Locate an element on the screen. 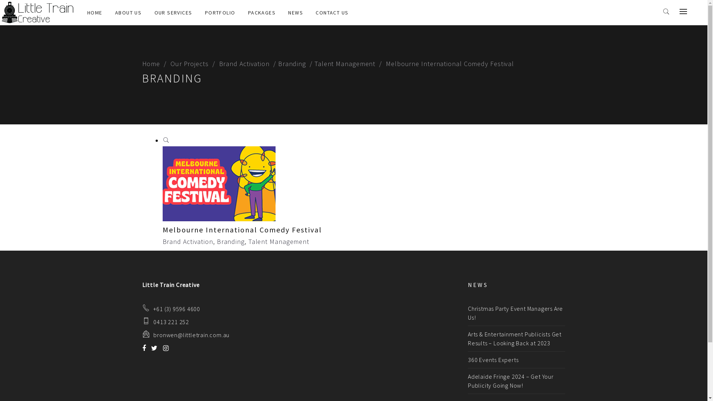  Our Projects is located at coordinates (193, 64).